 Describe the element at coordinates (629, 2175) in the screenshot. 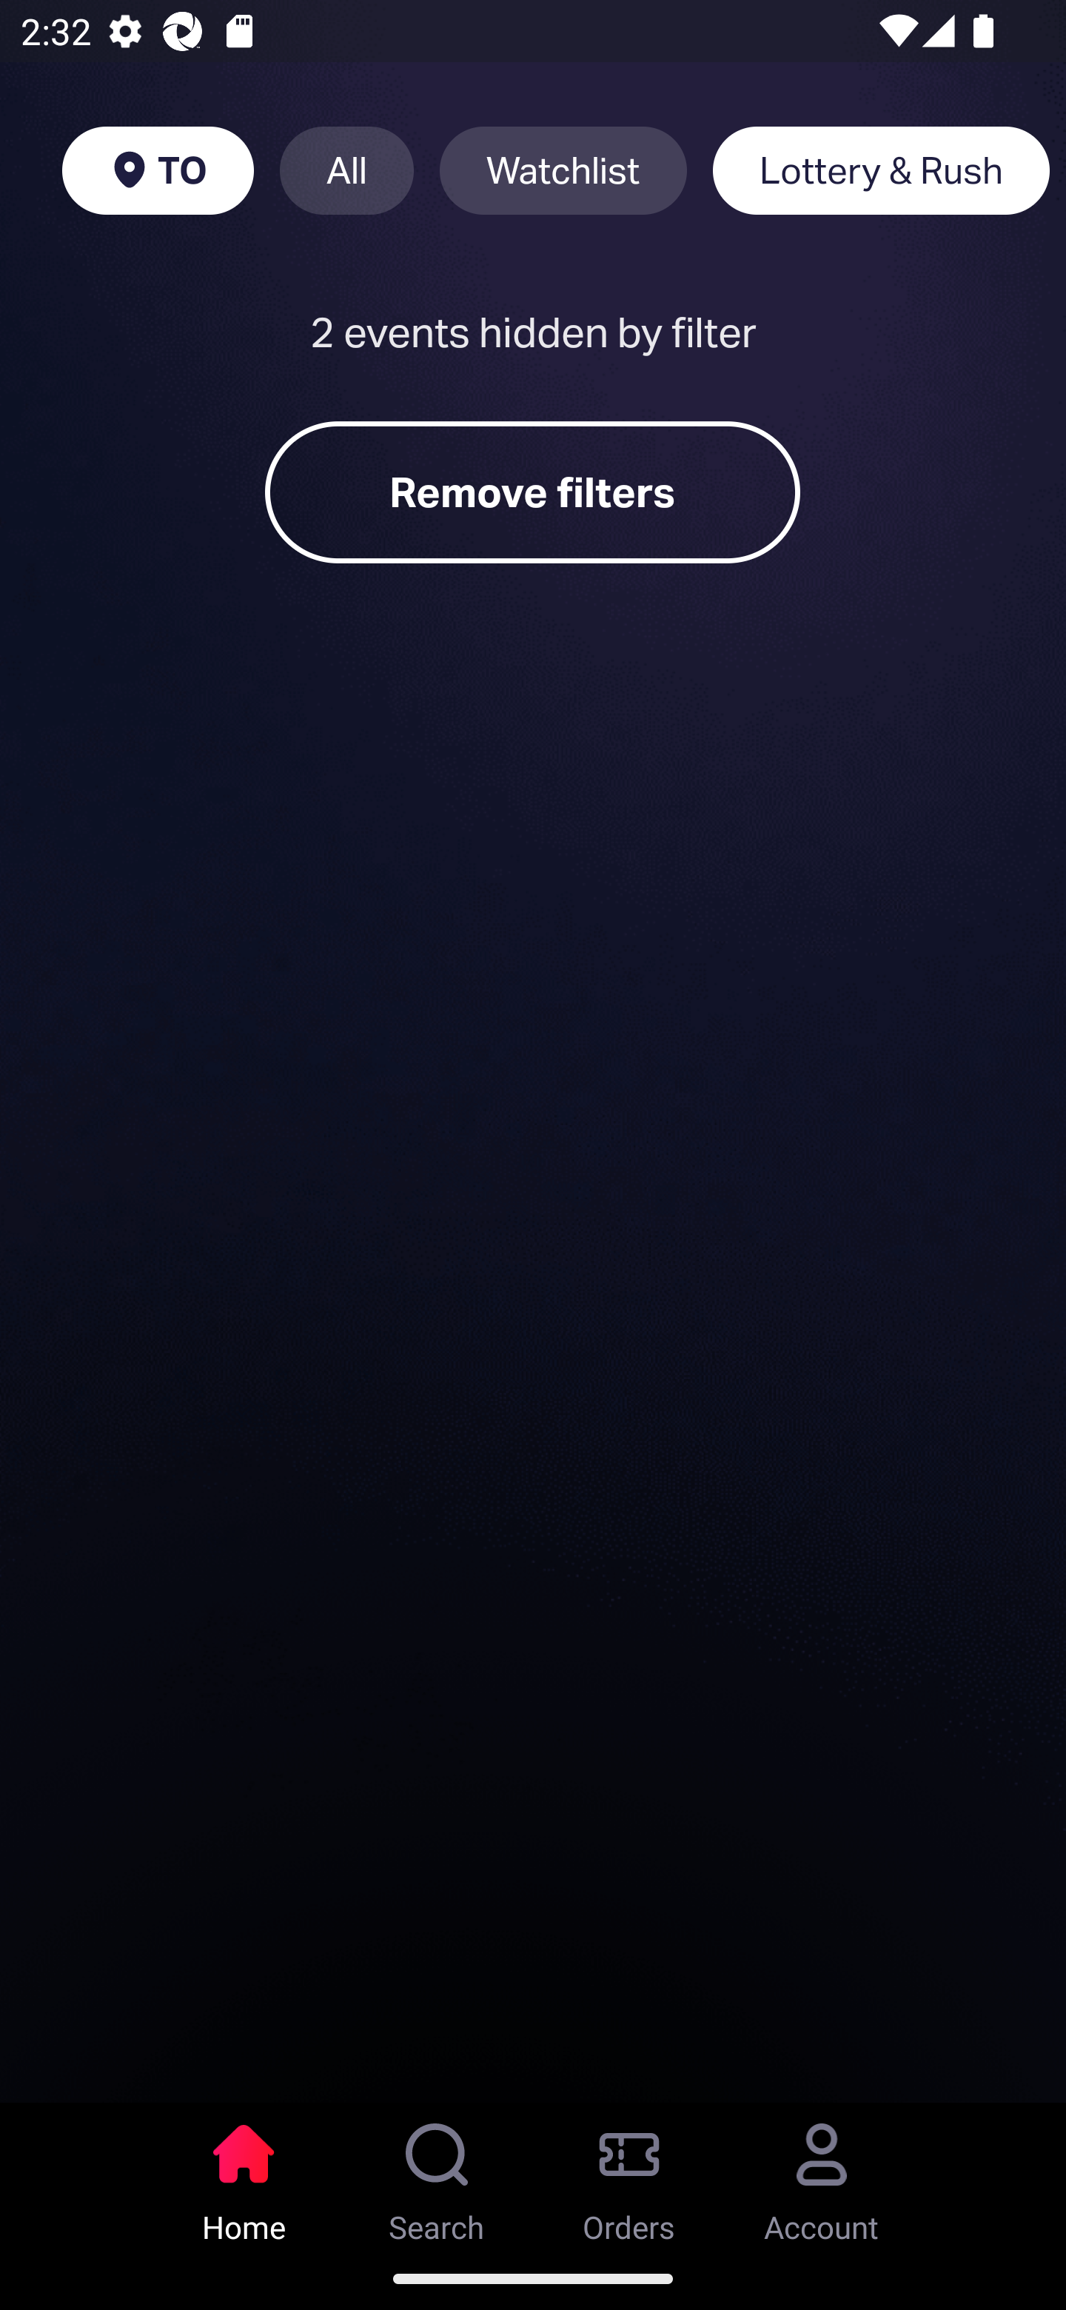

I see `Orders` at that location.